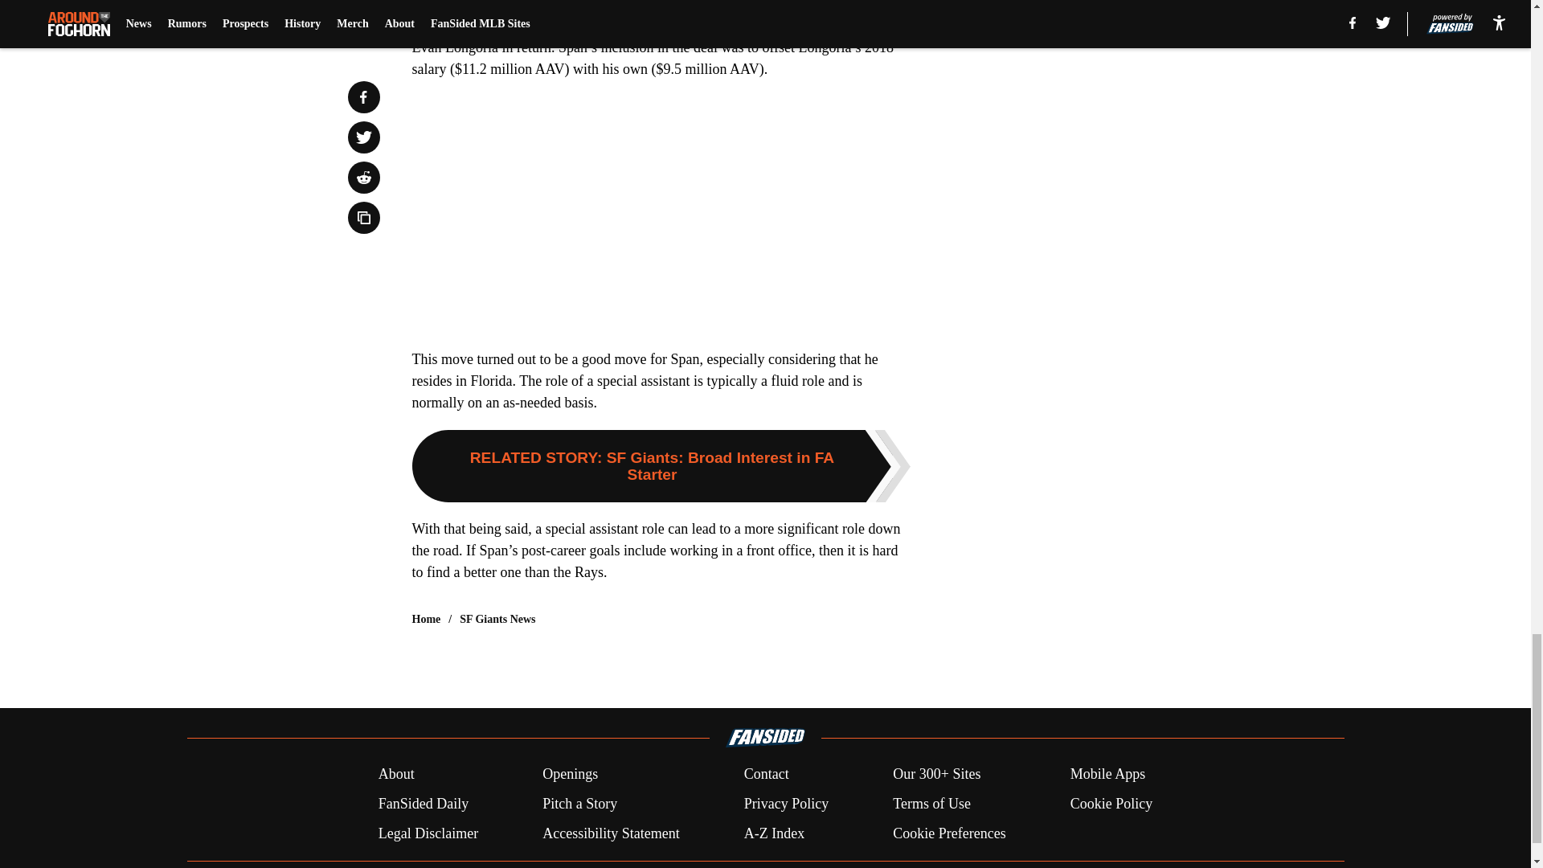 The height and width of the screenshot is (868, 1543). What do you see at coordinates (428, 833) in the screenshot?
I see `Legal Disclaimer` at bounding box center [428, 833].